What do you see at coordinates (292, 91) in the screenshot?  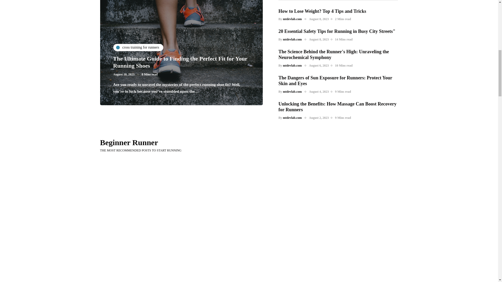 I see `Posts by mtdevlab.com` at bounding box center [292, 91].